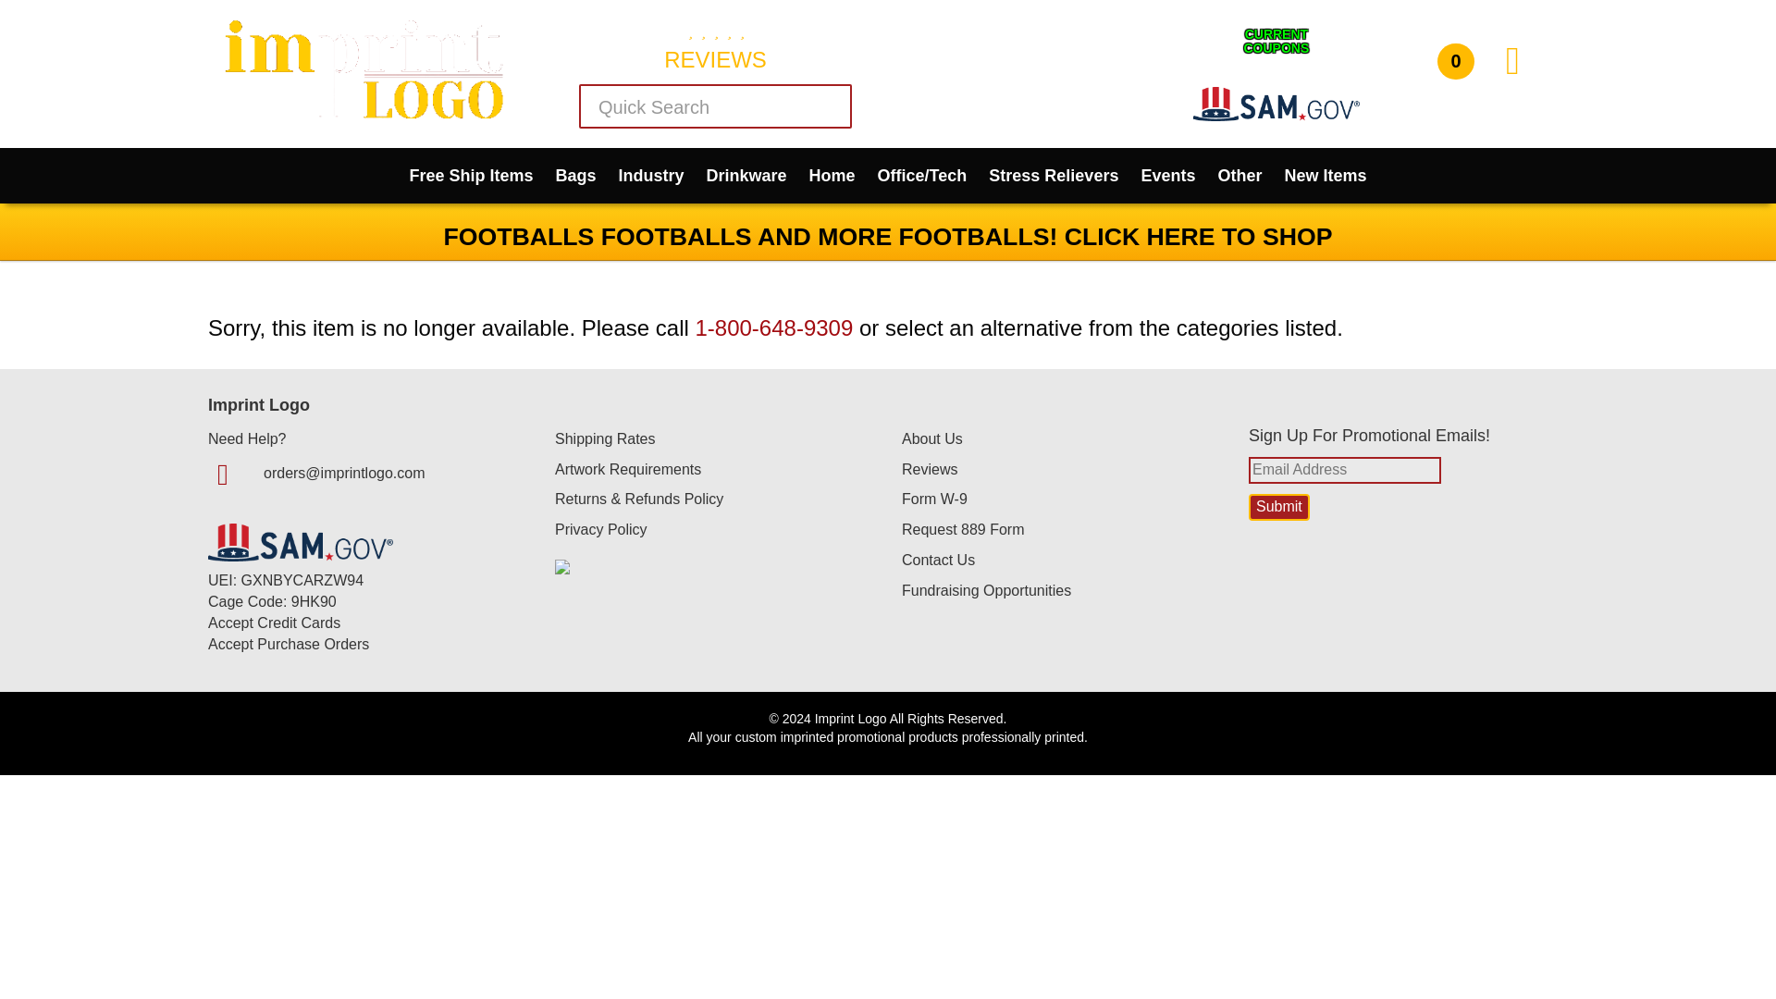 The image size is (1776, 999). I want to click on Drinkware, so click(1278, 507).